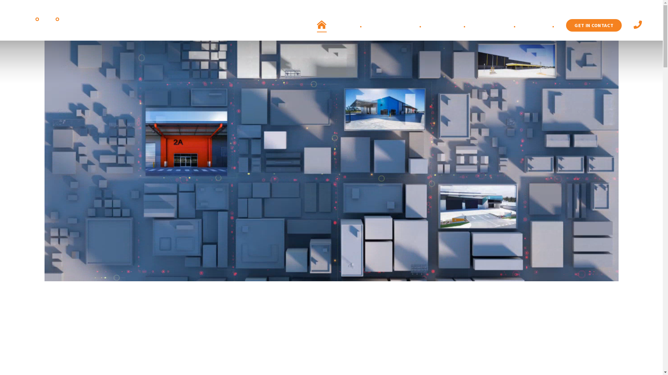 This screenshot has width=668, height=375. I want to click on GET IN CONTACT, so click(594, 25).